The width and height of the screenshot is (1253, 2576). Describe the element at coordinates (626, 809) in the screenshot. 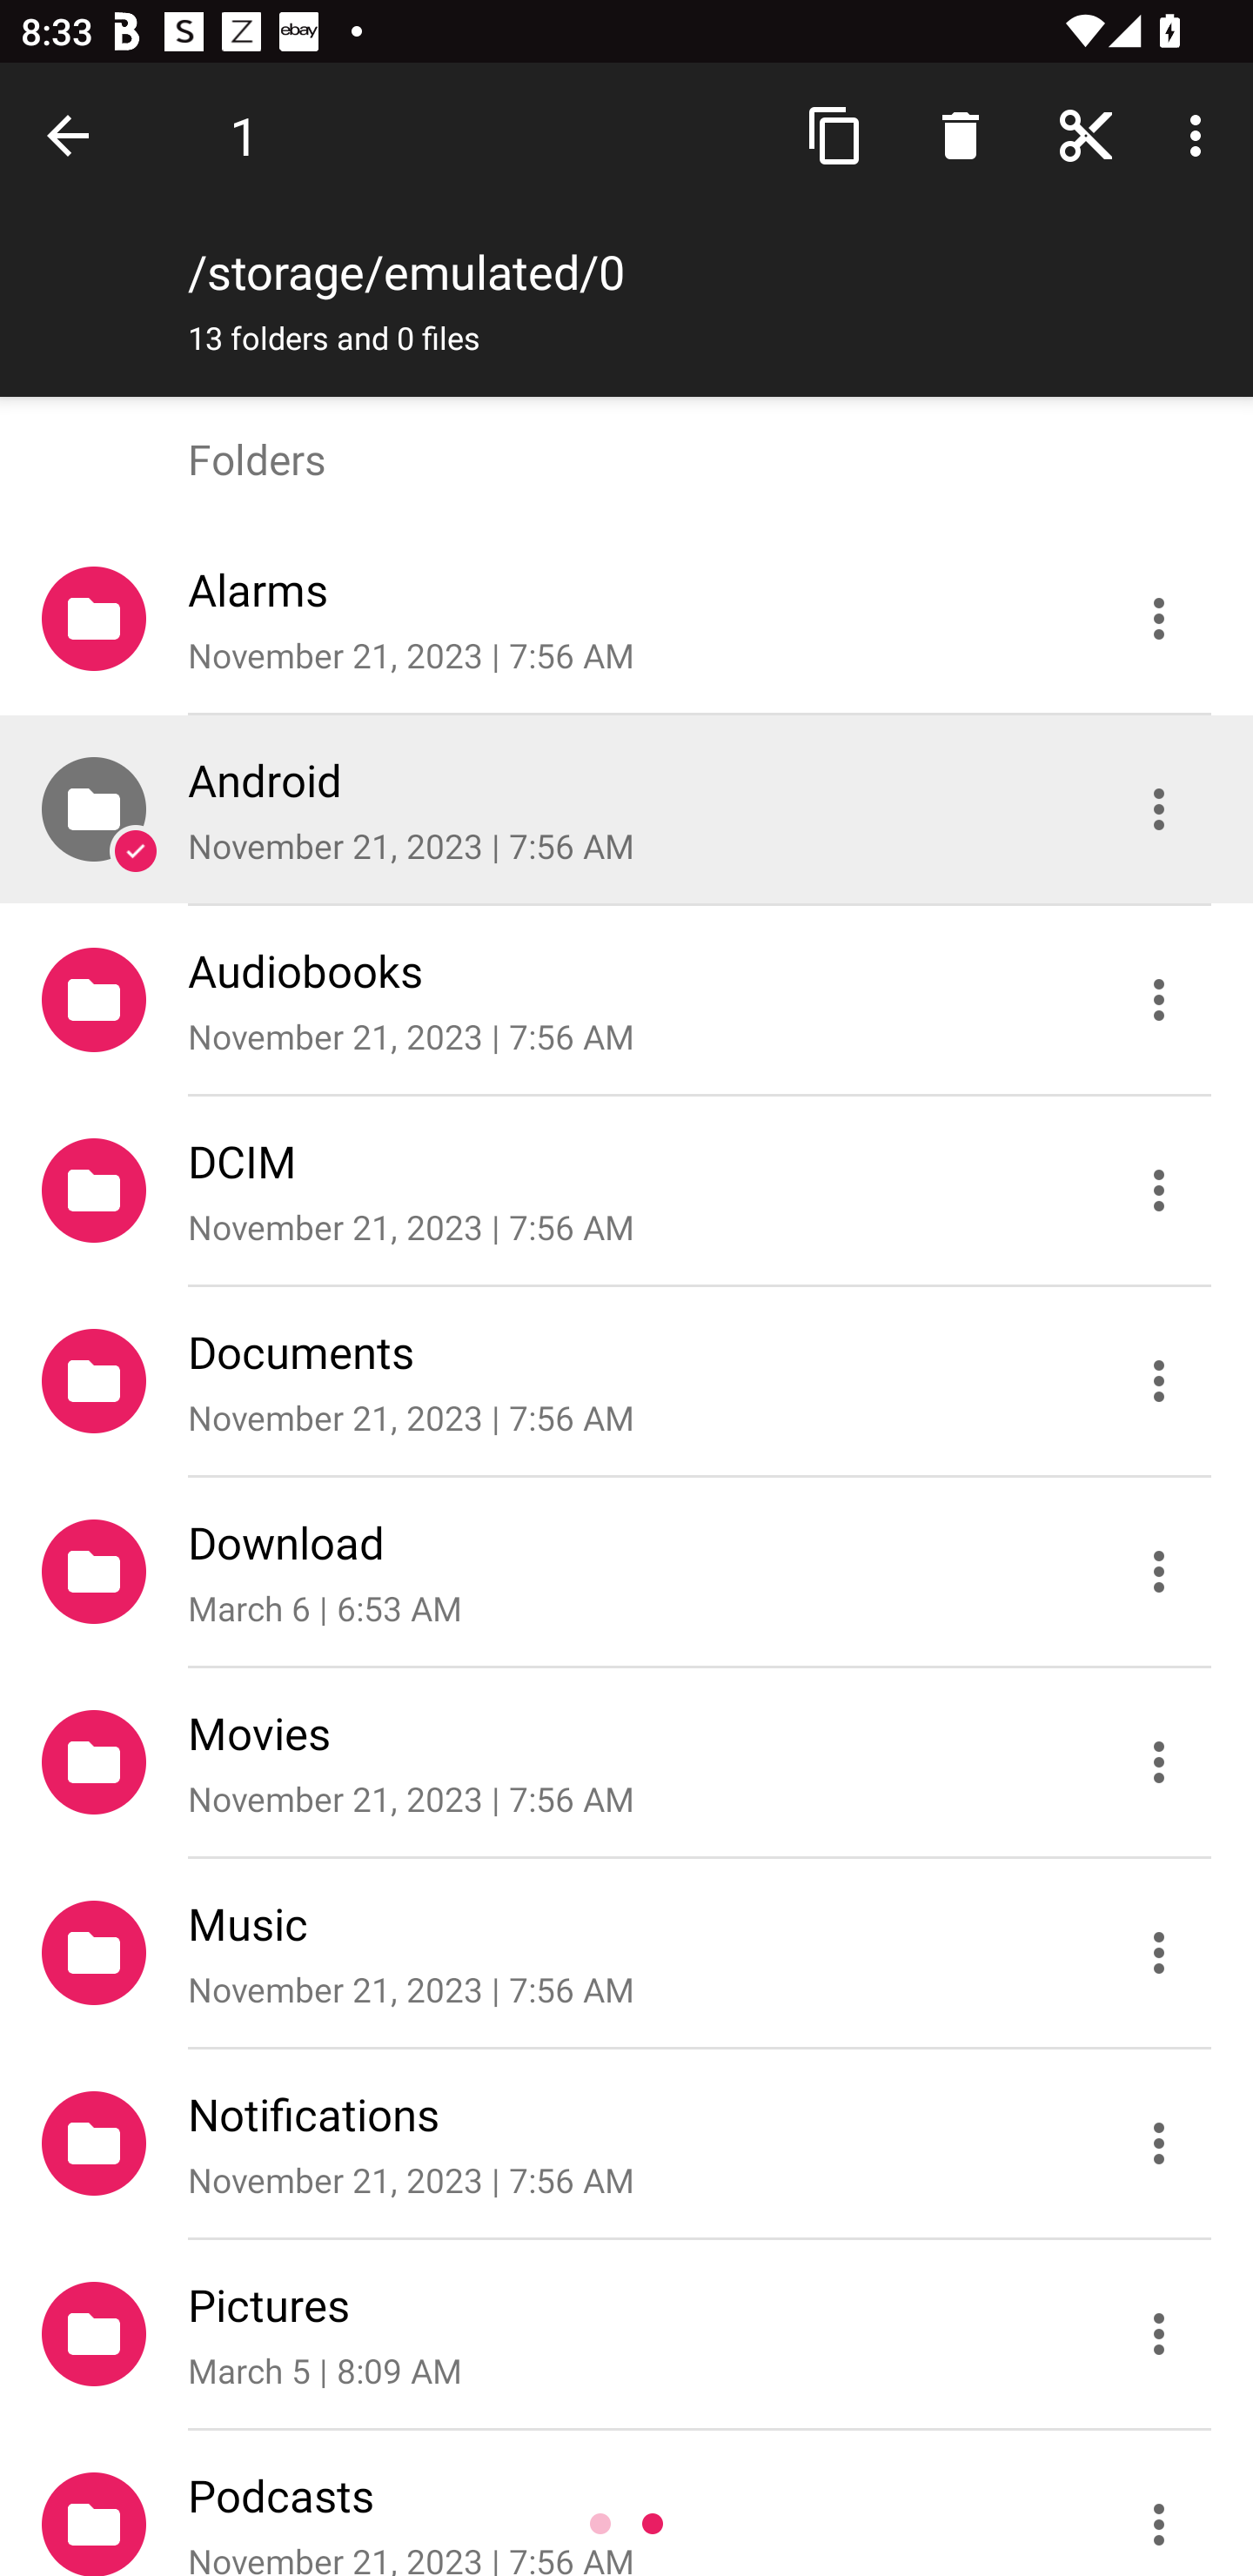

I see `Android November 21, 2023 | 7:56 AM` at that location.